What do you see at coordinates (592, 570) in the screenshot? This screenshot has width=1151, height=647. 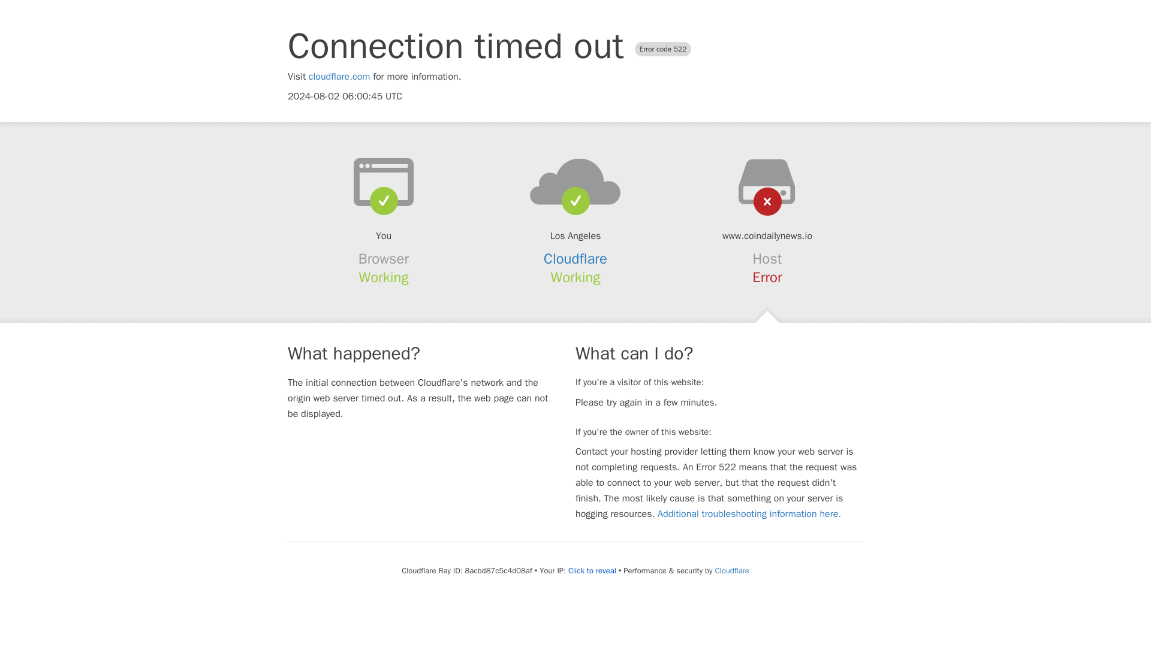 I see `Click to reveal` at bounding box center [592, 570].